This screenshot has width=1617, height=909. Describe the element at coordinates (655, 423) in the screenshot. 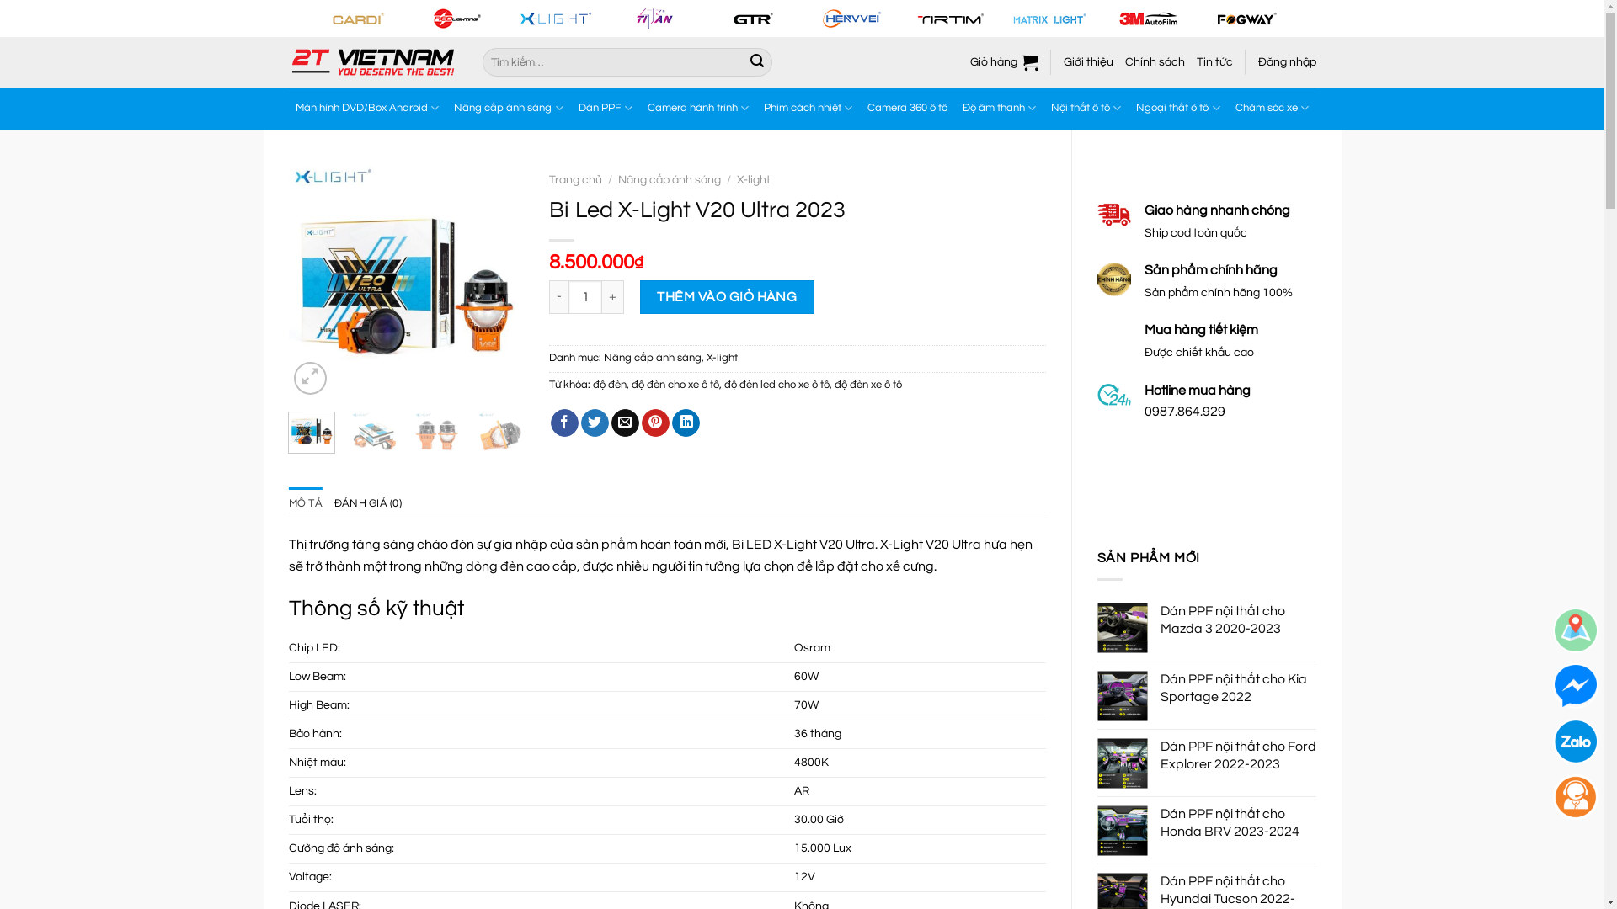

I see `Pin on Pinterest` at that location.